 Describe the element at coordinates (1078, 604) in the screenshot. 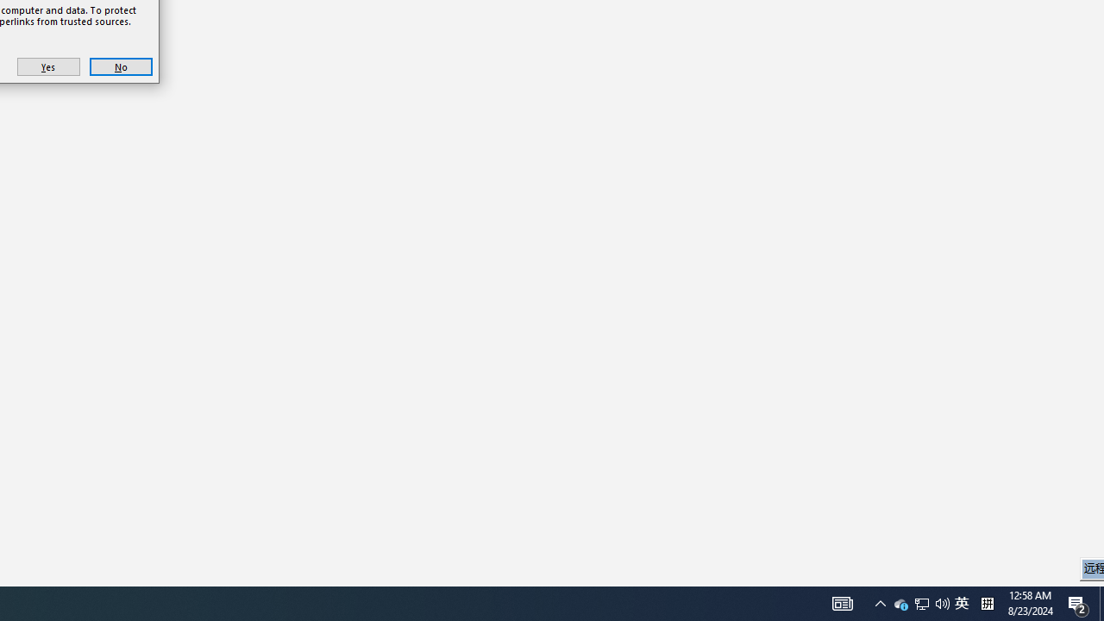

I see `Action Center, 2 new notifications` at that location.